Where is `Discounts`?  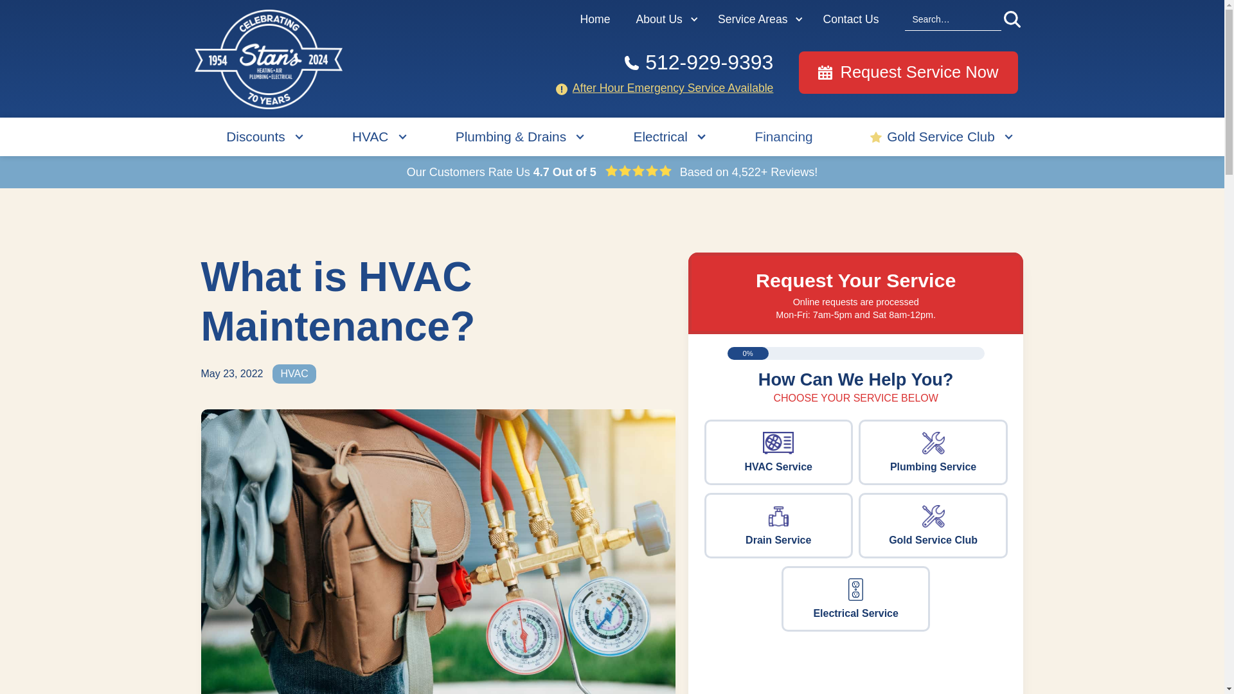
Discounts is located at coordinates (255, 136).